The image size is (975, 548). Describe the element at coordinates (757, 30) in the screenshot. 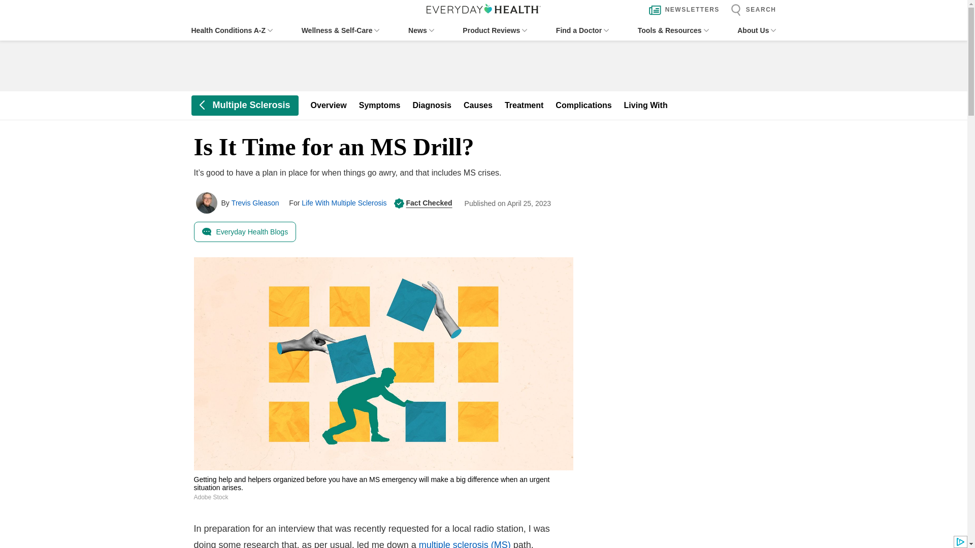

I see `About Us` at that location.